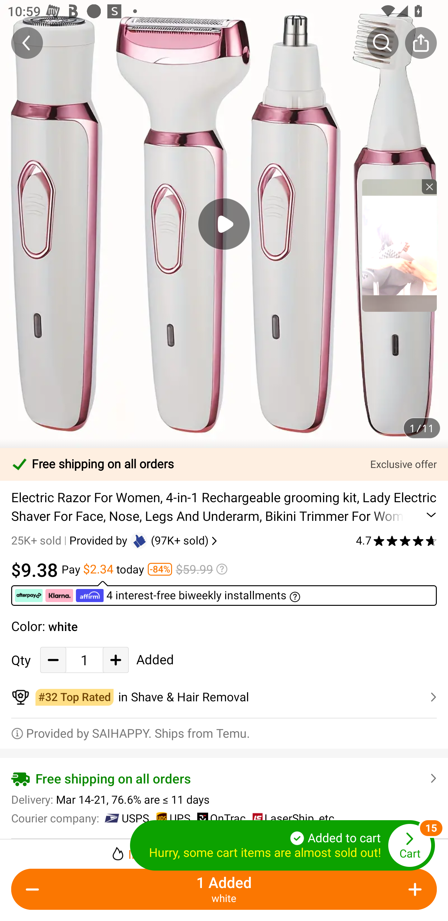 The height and width of the screenshot is (921, 448). I want to click on ￼ ￼ ￼ 4 interest-free biweekly installments ￼, so click(224, 593).